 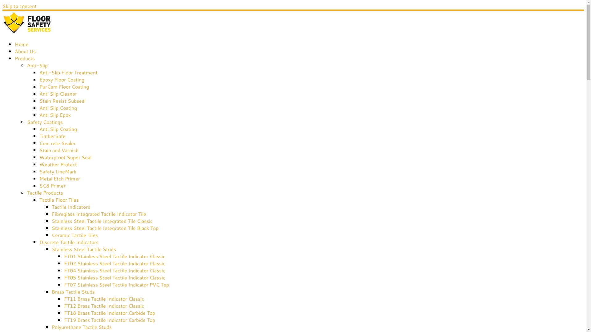 I want to click on Concrete Sealer, so click(x=57, y=143).